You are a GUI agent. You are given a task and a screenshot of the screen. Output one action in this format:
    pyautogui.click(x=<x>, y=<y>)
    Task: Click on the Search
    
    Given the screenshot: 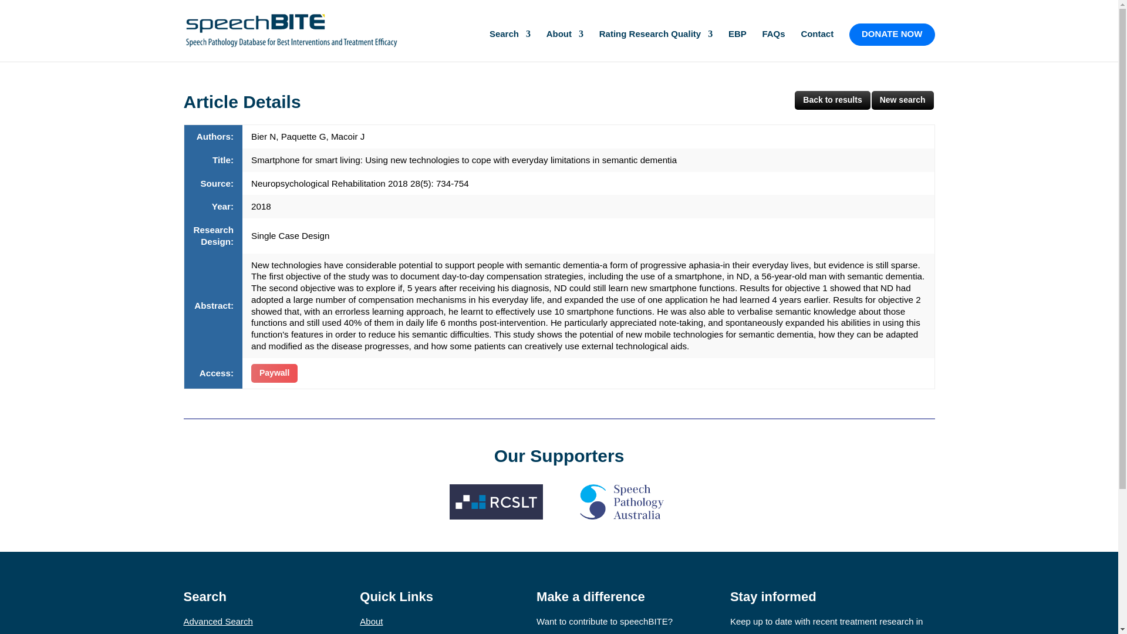 What is the action you would take?
    pyautogui.click(x=509, y=45)
    